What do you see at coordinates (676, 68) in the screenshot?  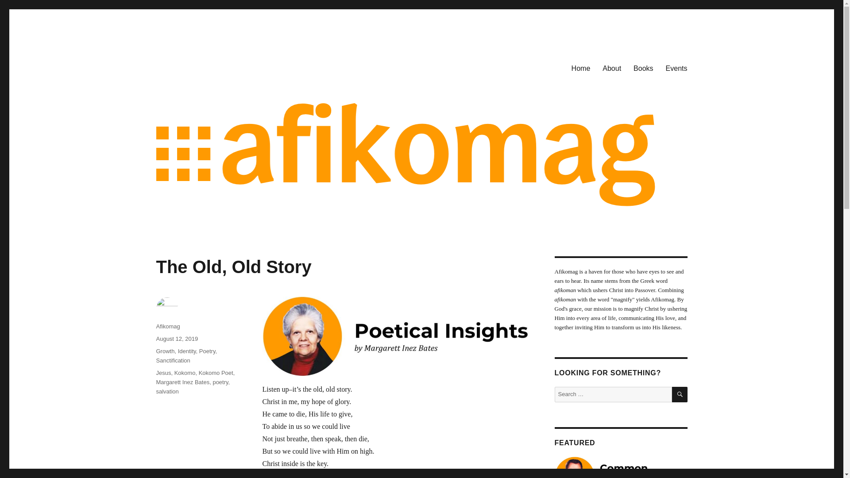 I see `Events` at bounding box center [676, 68].